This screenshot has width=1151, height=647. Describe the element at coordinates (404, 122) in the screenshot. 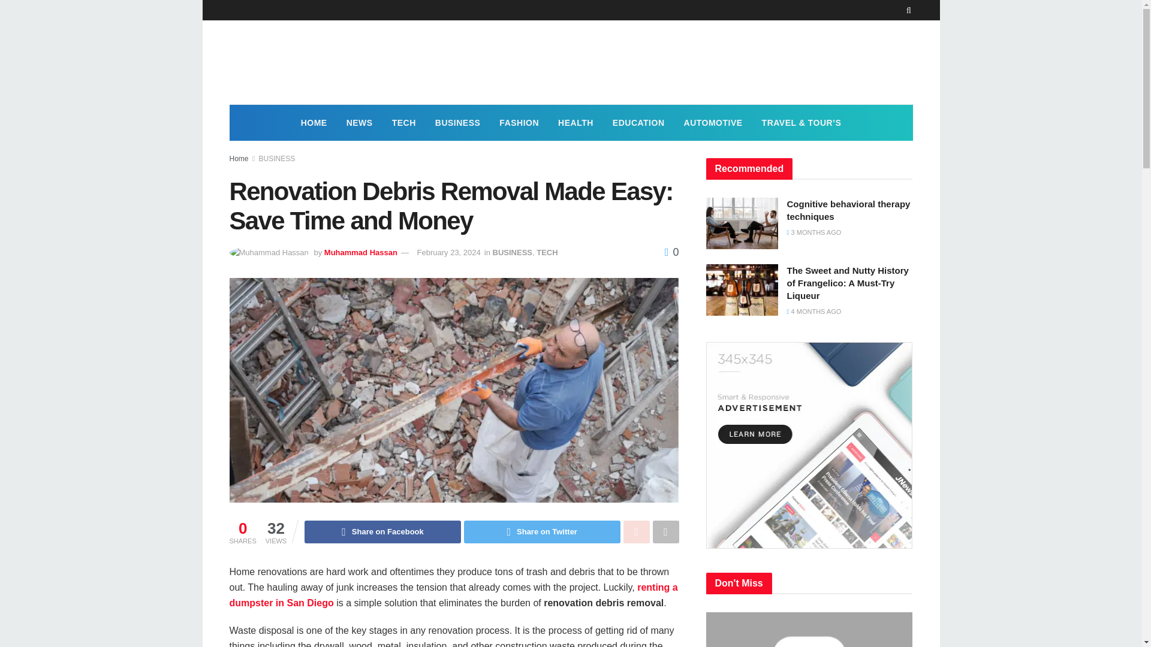

I see `TECH` at that location.